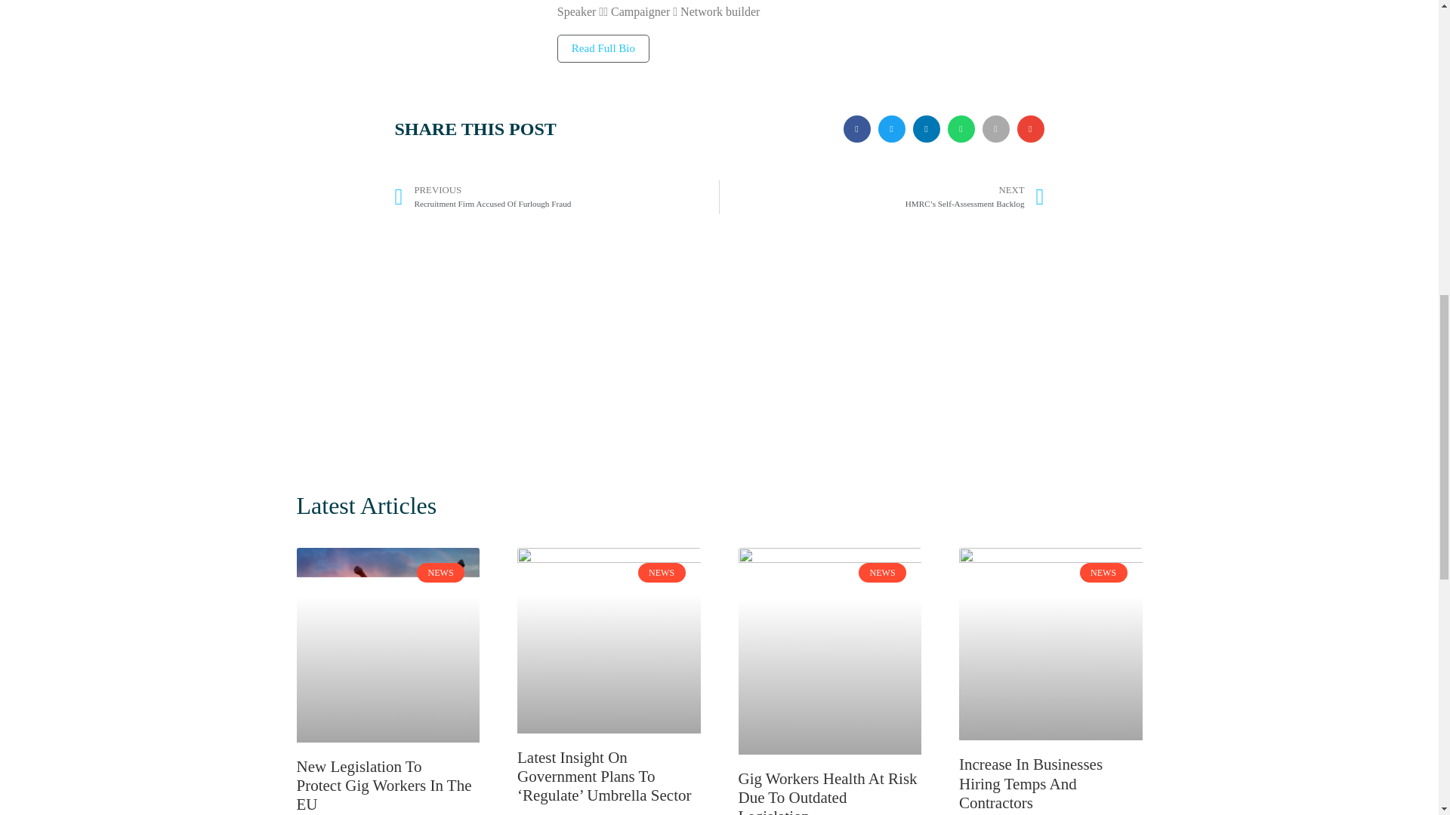 This screenshot has height=815, width=1450. Describe the element at coordinates (384, 785) in the screenshot. I see `Increase In Businesses Hiring Temps And Contractors` at that location.